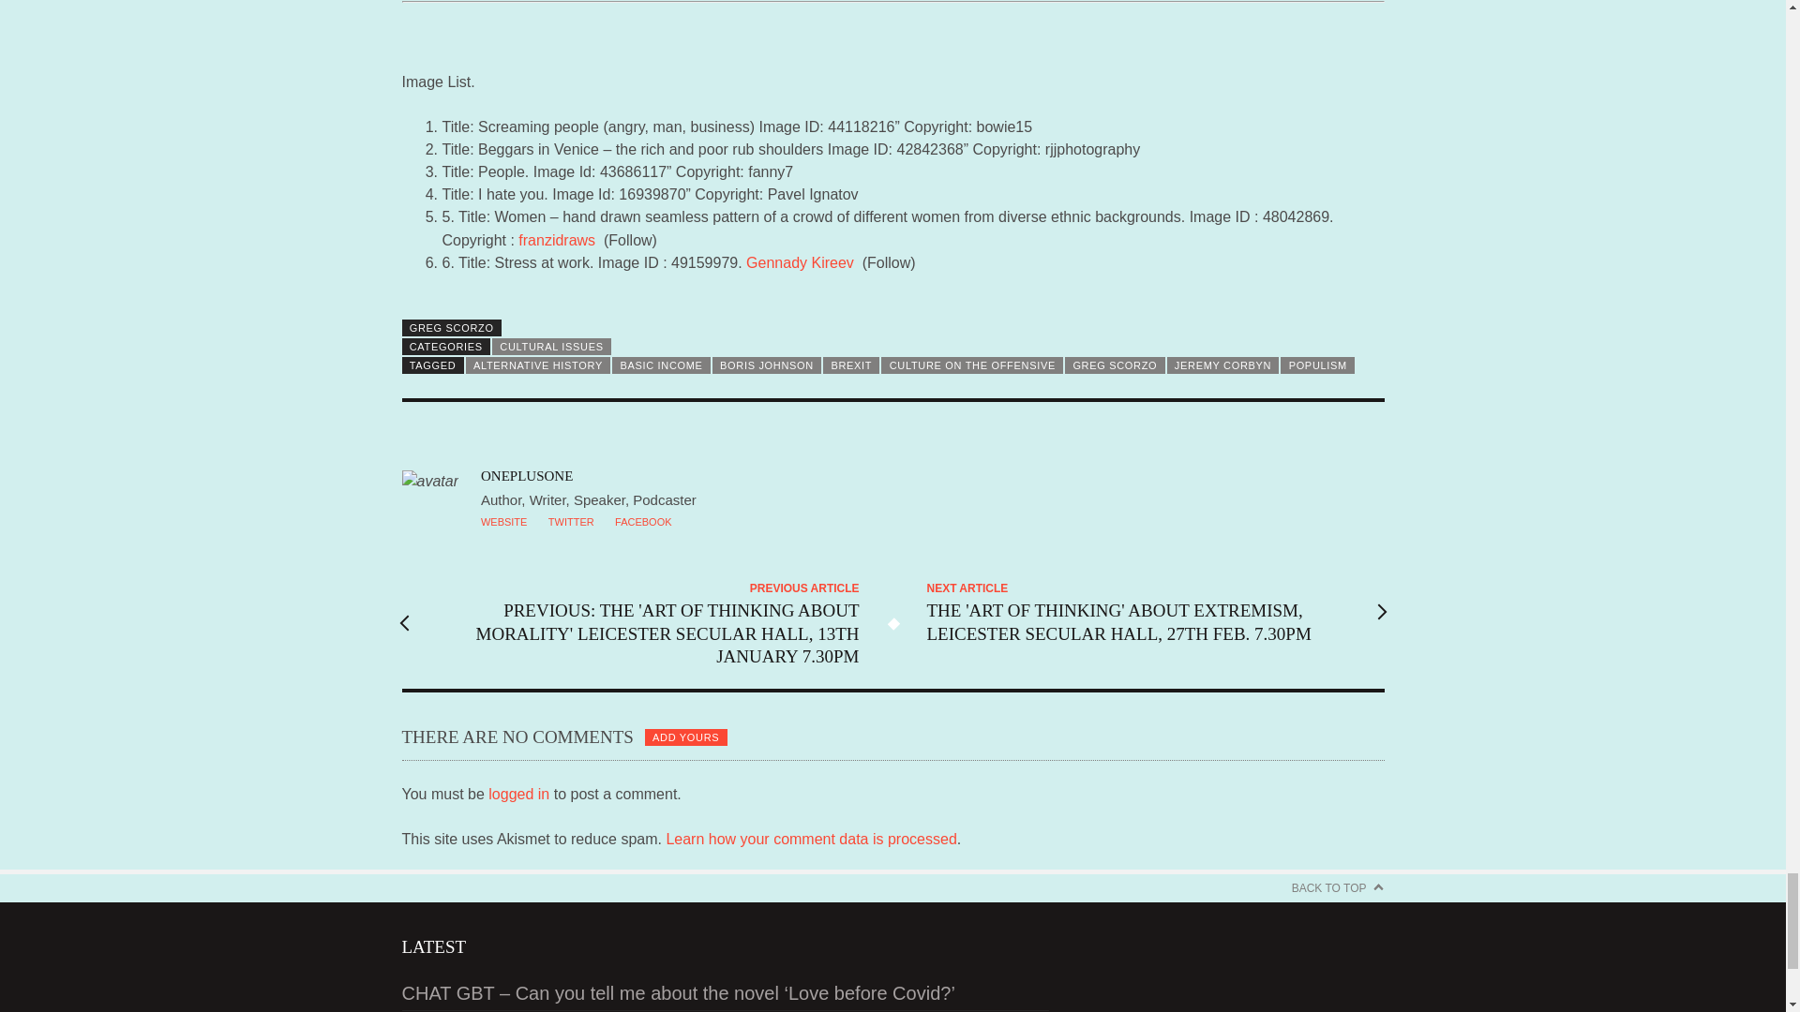 The width and height of the screenshot is (1800, 1012). What do you see at coordinates (767, 365) in the screenshot?
I see `View all posts tagged Boris Johnson` at bounding box center [767, 365].